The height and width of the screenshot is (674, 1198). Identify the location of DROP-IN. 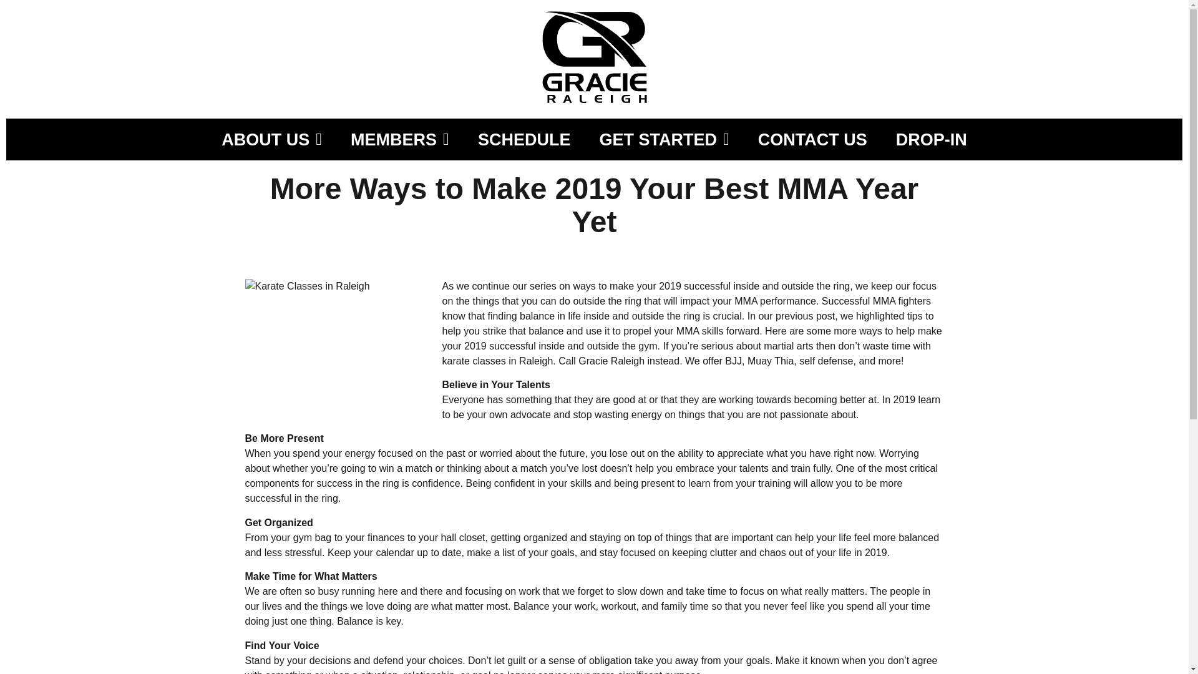
(932, 140).